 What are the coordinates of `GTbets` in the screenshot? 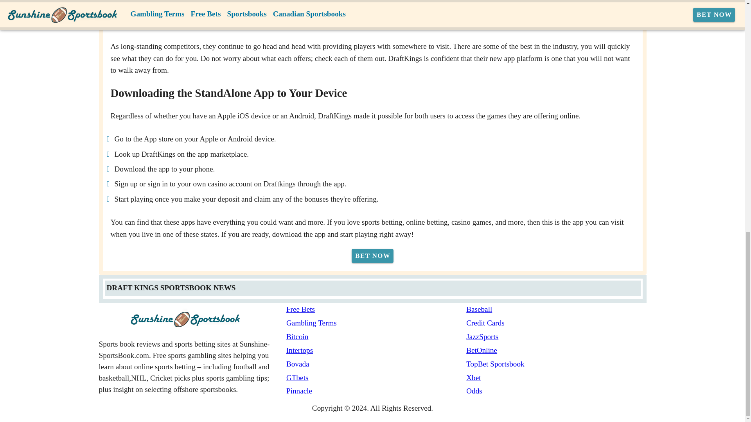 It's located at (376, 377).